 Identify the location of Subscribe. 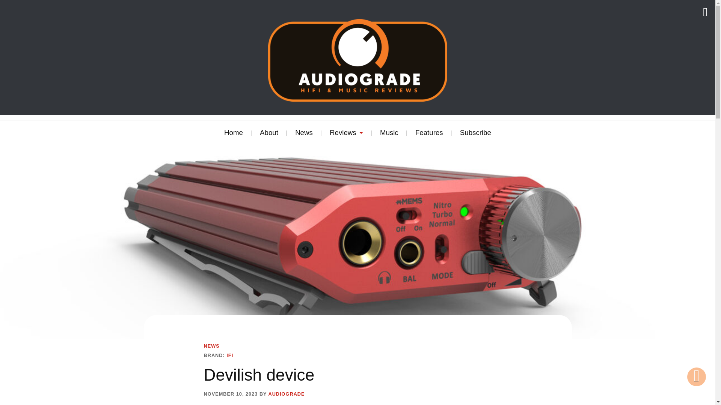
(475, 133).